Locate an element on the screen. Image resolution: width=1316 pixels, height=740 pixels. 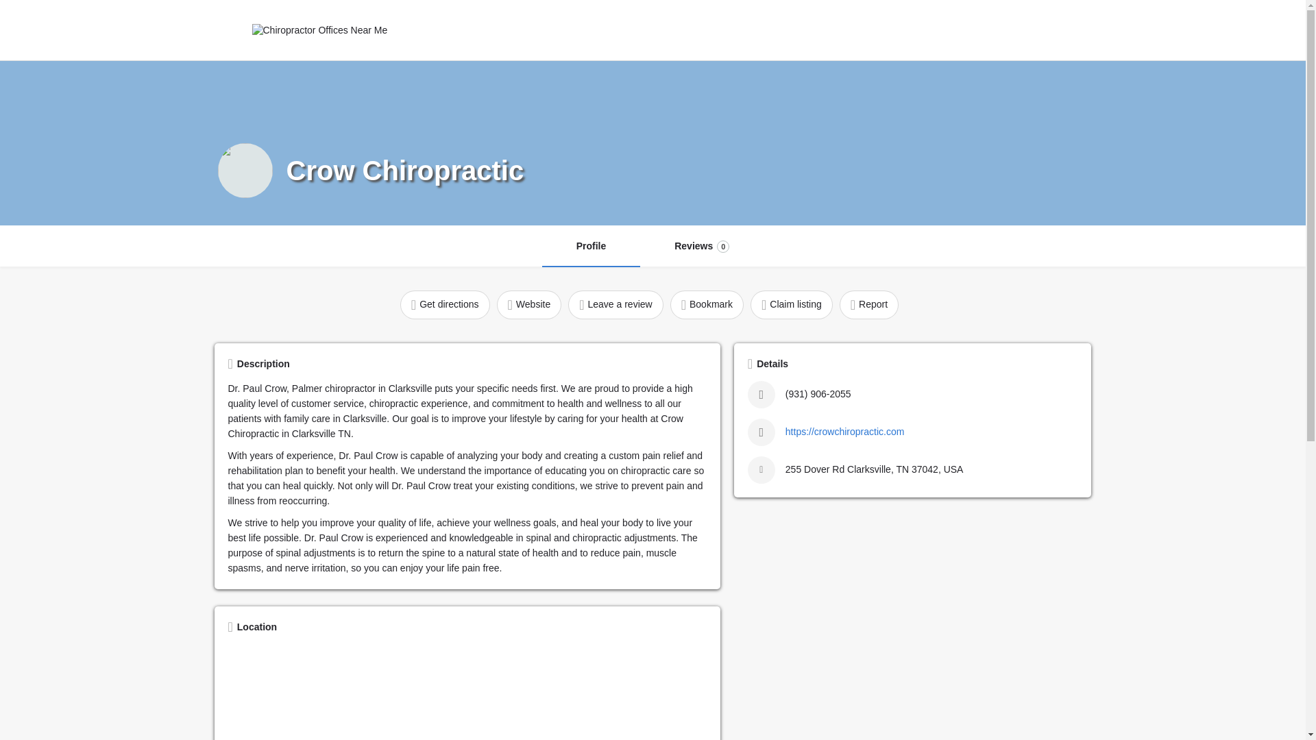
My Account is located at coordinates (472, 30).